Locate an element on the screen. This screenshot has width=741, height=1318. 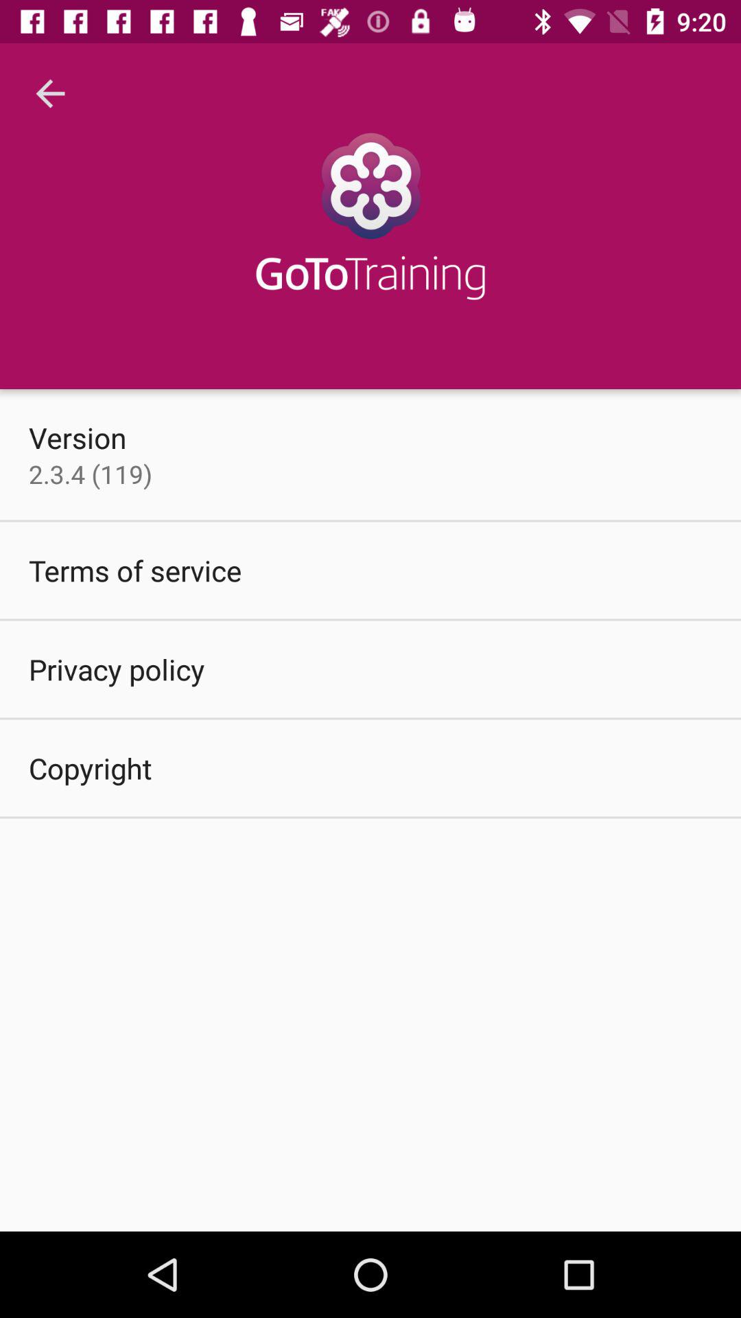
tap 2 3 4 item is located at coordinates (91, 474).